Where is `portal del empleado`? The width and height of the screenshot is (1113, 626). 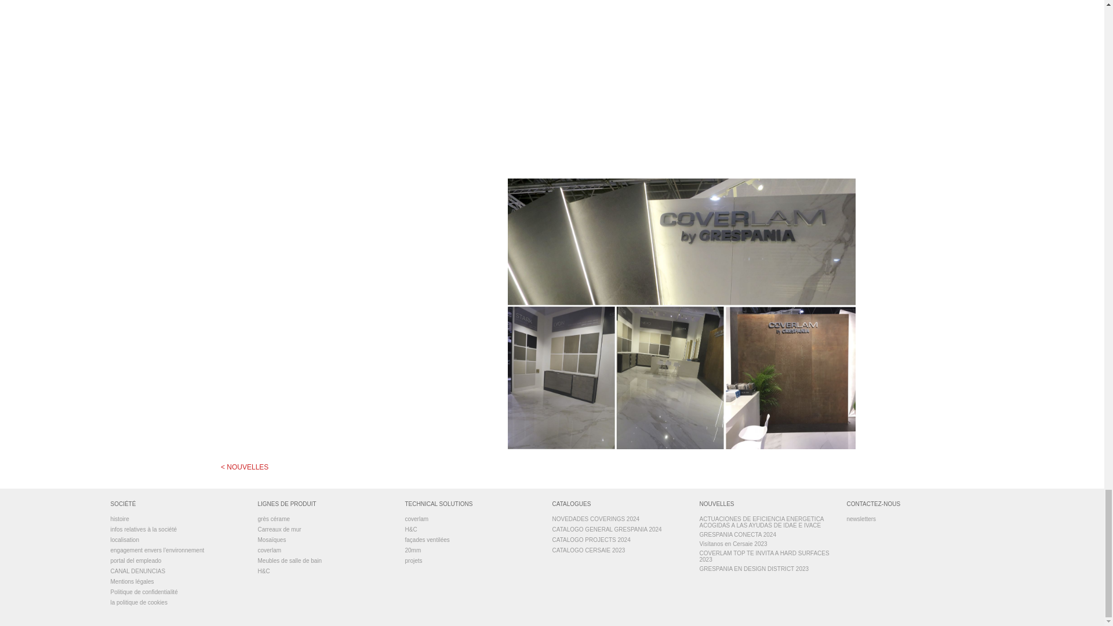
portal del empleado is located at coordinates (177, 562).